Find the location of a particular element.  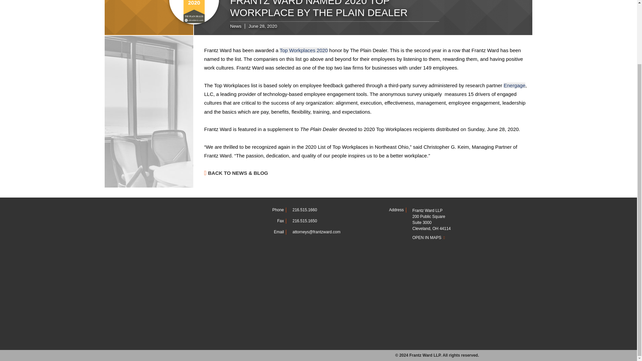

Top Workplaces 2020 is located at coordinates (303, 50).